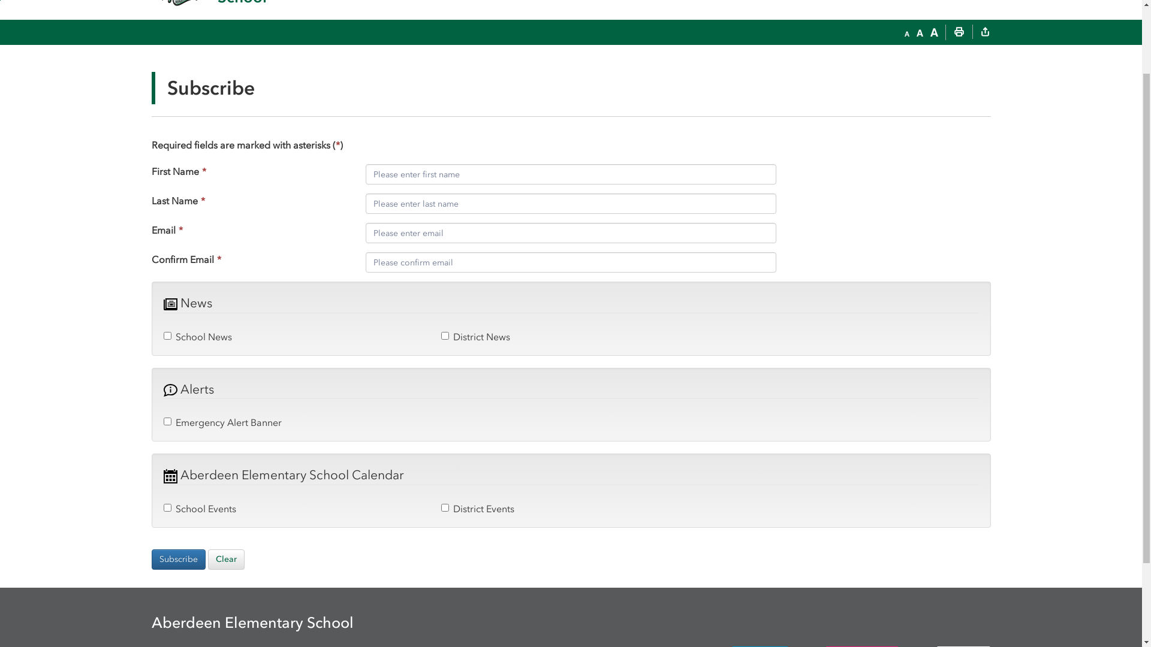 This screenshot has height=647, width=1151. Describe the element at coordinates (662, 13) in the screenshot. I see `Feedback` at that location.